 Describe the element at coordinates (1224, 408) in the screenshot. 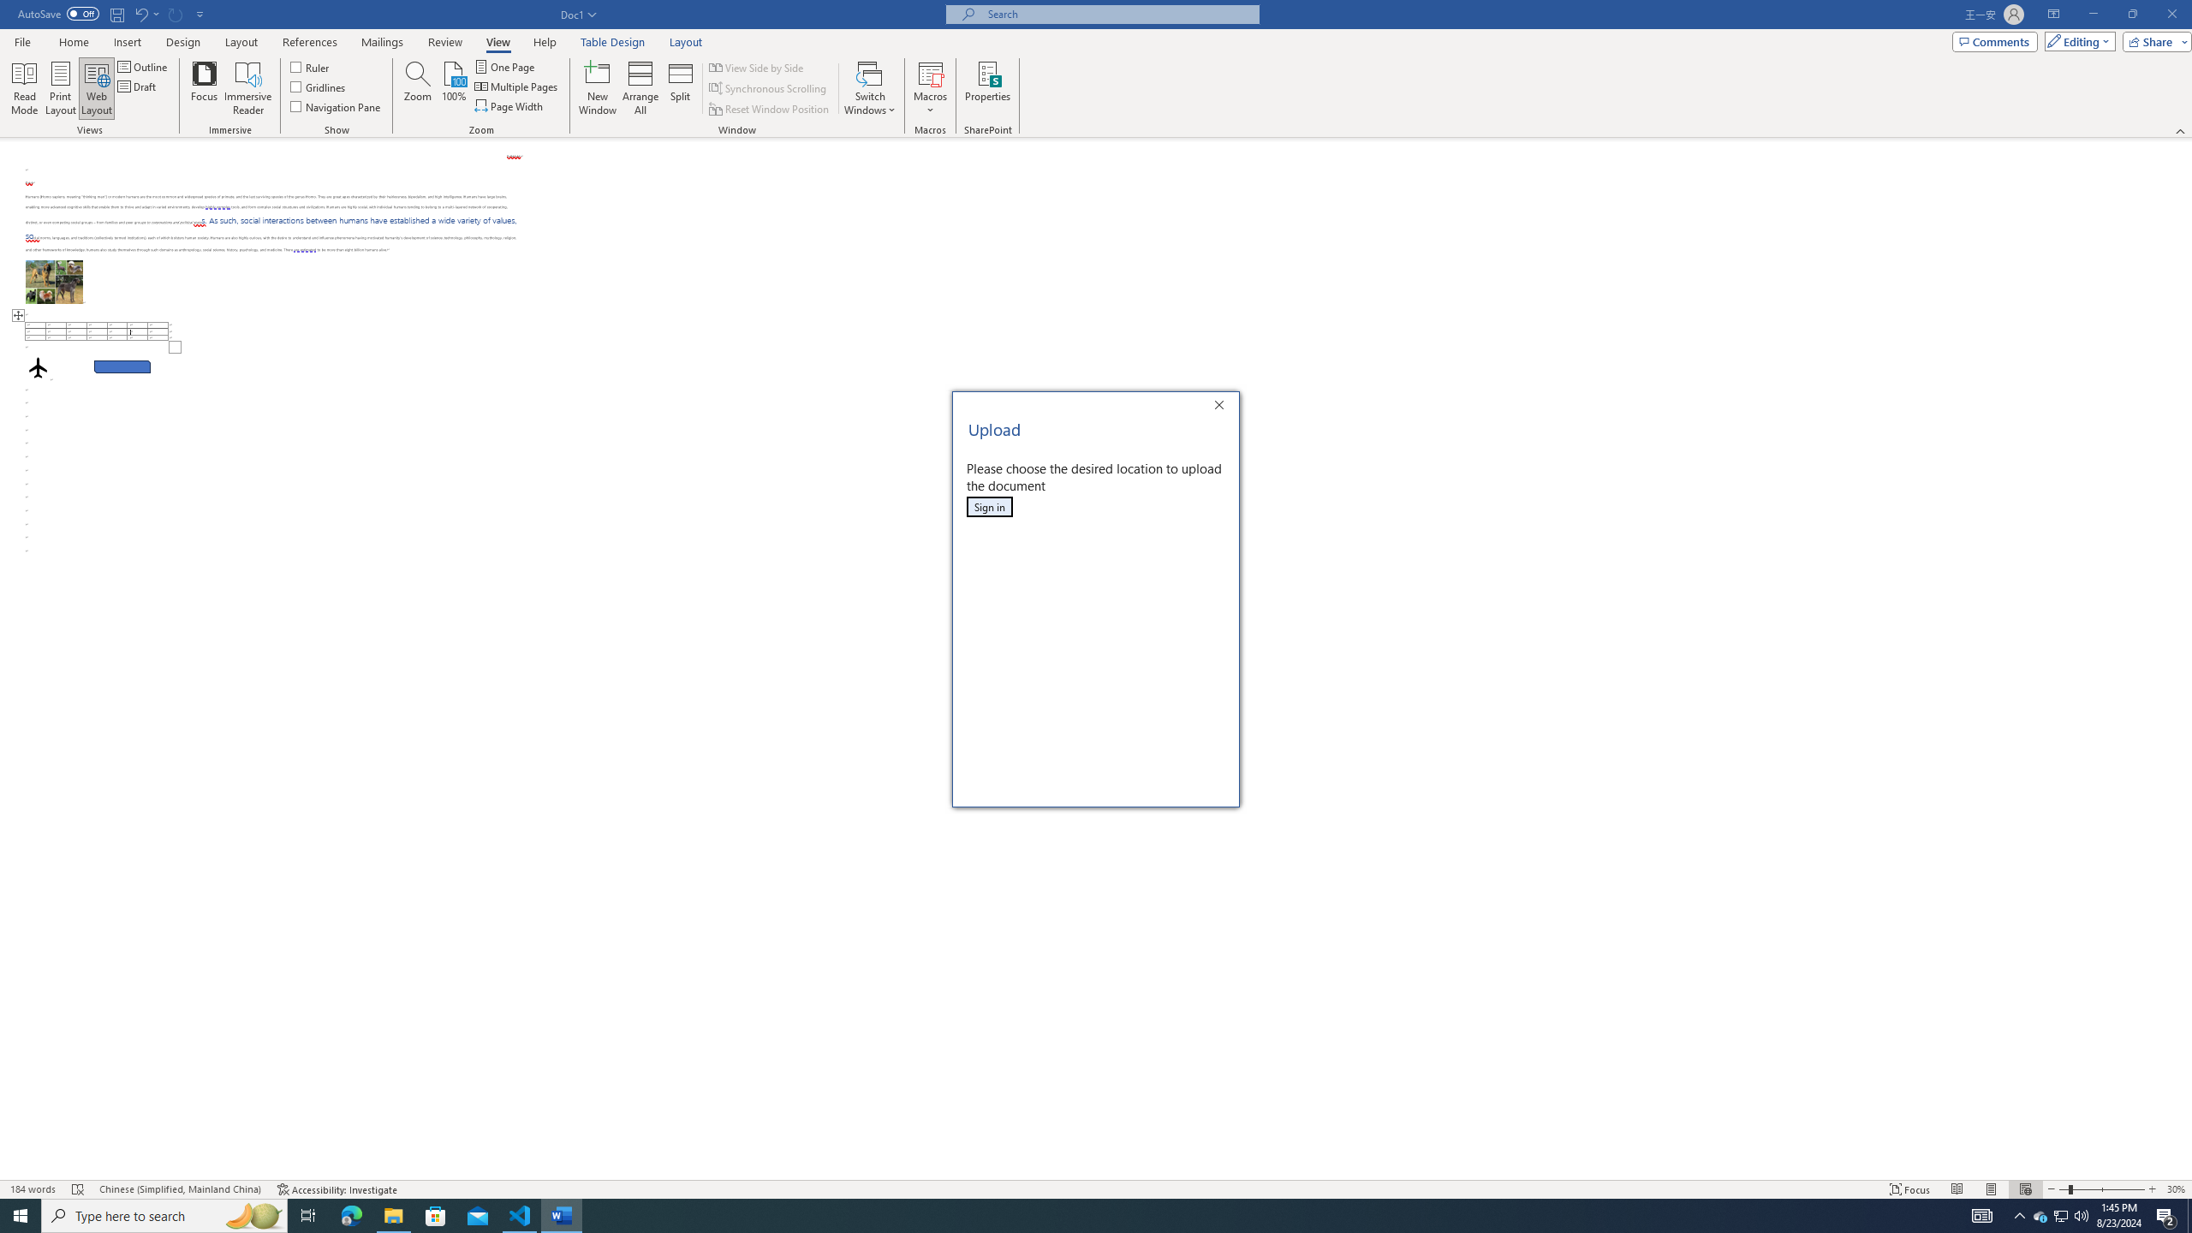

I see `Close` at that location.